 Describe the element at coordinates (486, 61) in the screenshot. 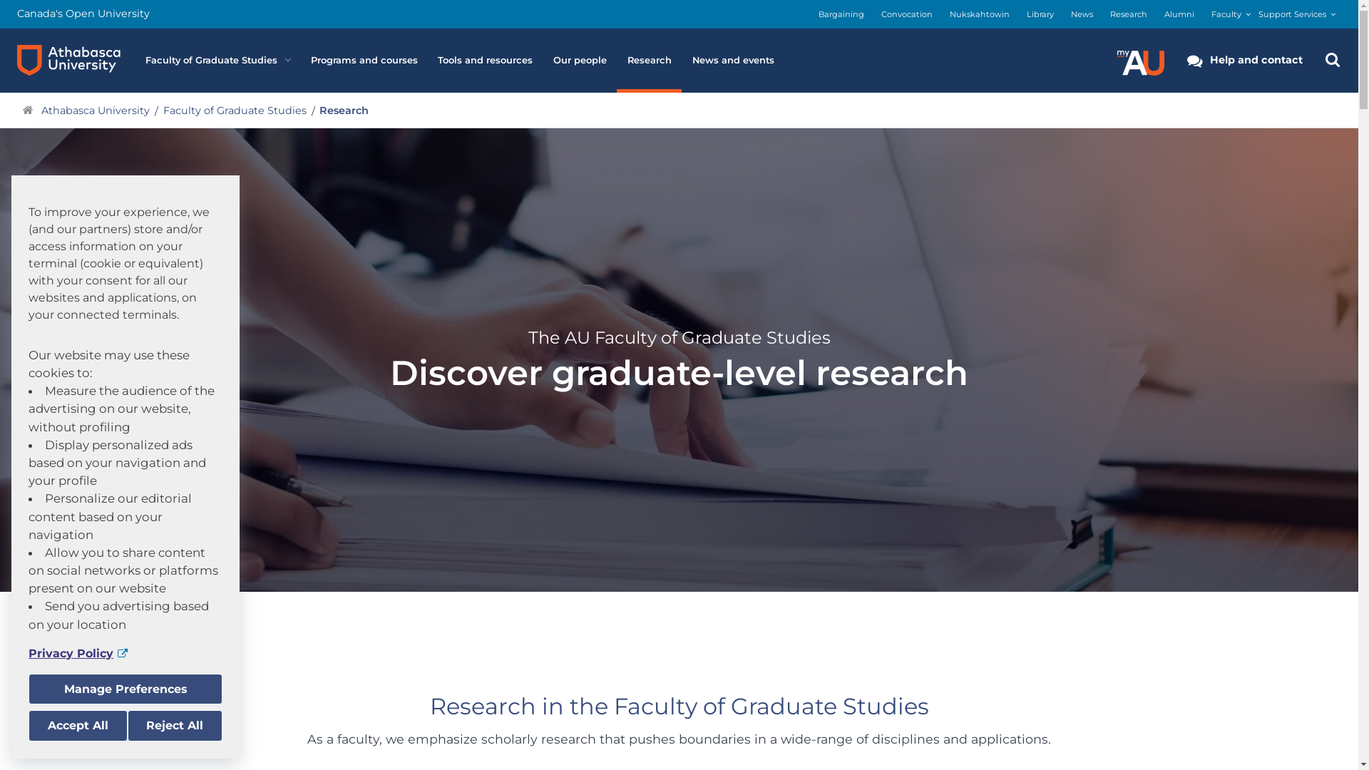

I see `Tools and resources` at that location.